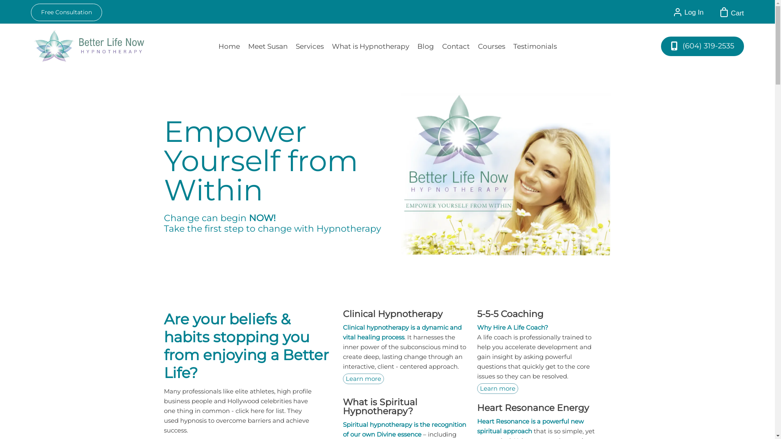 The width and height of the screenshot is (781, 439). Describe the element at coordinates (425, 46) in the screenshot. I see `Blog` at that location.